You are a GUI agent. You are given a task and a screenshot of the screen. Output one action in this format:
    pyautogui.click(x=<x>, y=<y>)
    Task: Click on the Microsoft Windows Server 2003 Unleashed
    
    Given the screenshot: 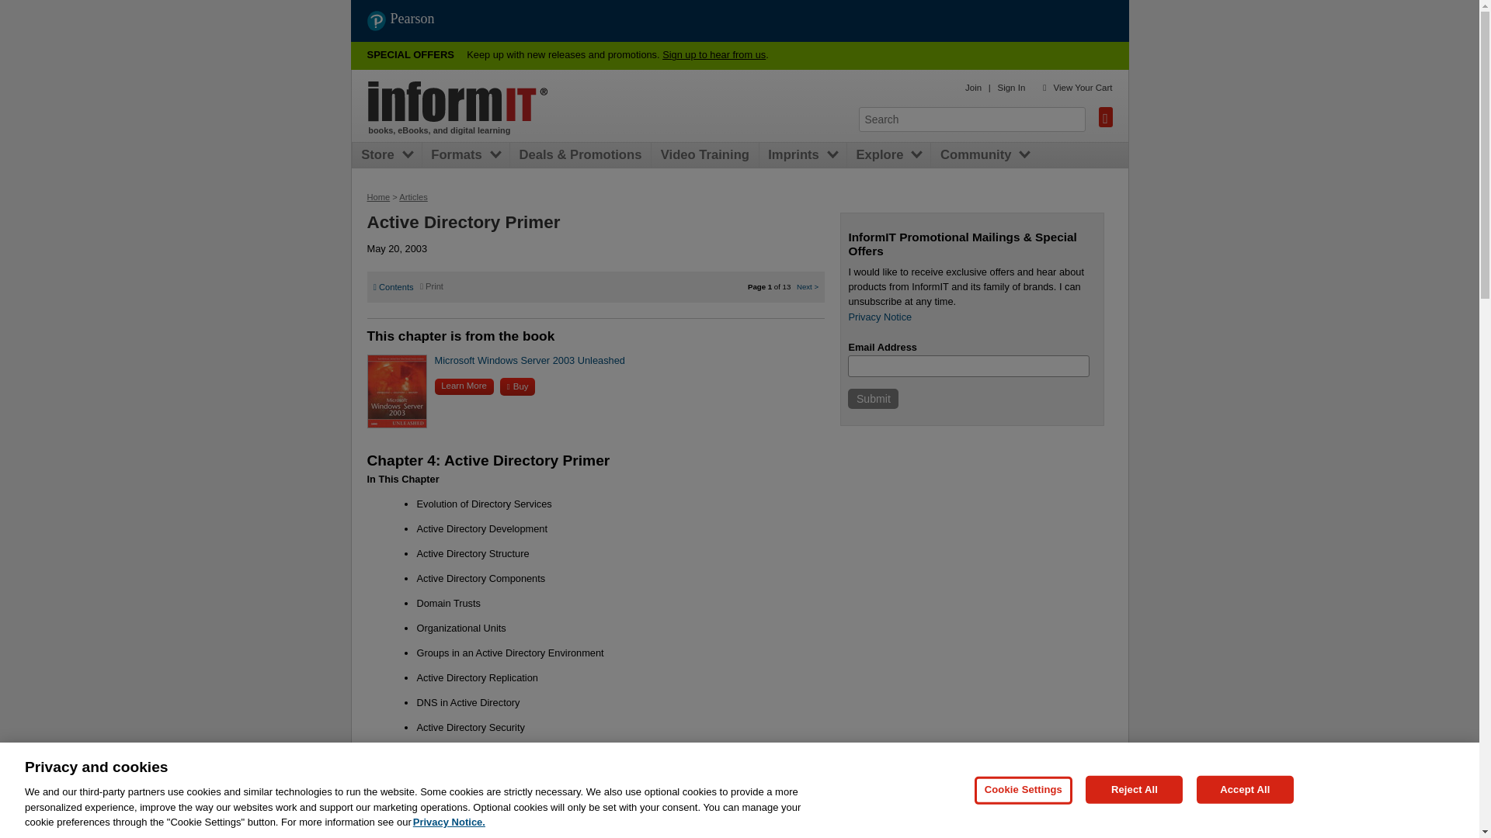 What is the action you would take?
    pyautogui.click(x=530, y=360)
    